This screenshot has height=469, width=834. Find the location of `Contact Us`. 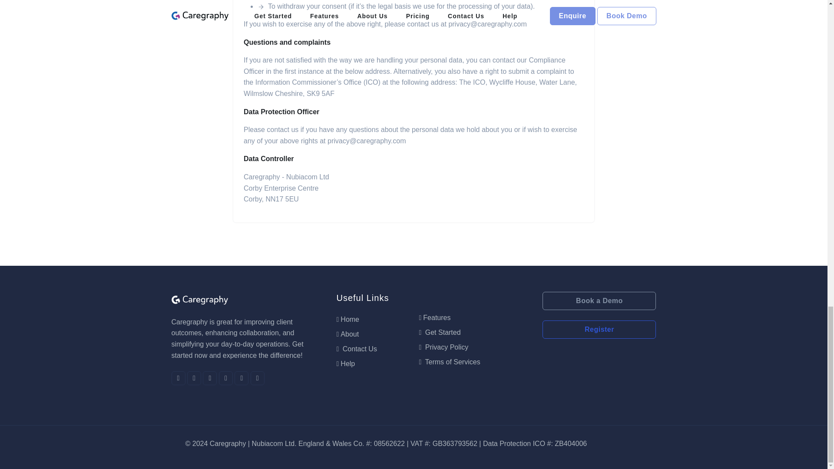

Contact Us is located at coordinates (356, 349).